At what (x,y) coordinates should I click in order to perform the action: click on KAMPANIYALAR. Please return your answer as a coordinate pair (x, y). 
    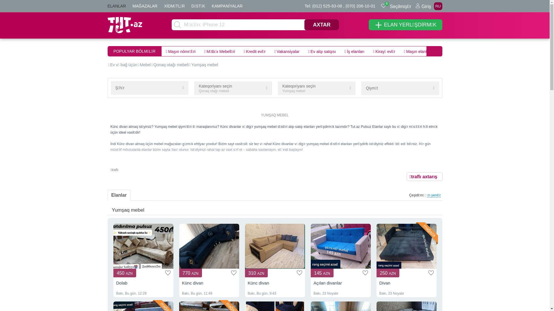
    Looking at the image, I should click on (227, 6).